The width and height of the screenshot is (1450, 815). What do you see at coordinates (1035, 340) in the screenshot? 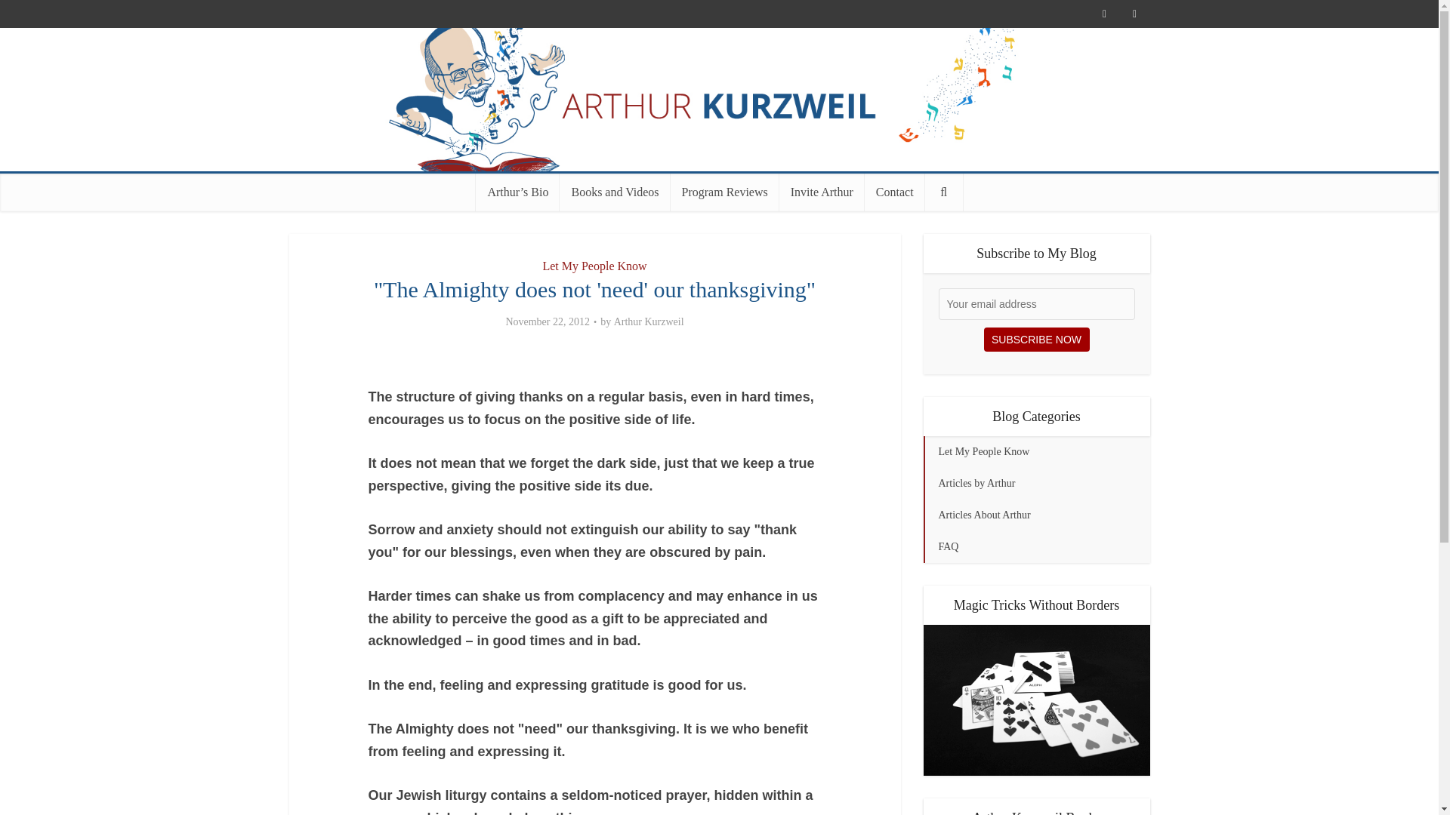
I see `SUBSCRIBE NOW` at bounding box center [1035, 340].